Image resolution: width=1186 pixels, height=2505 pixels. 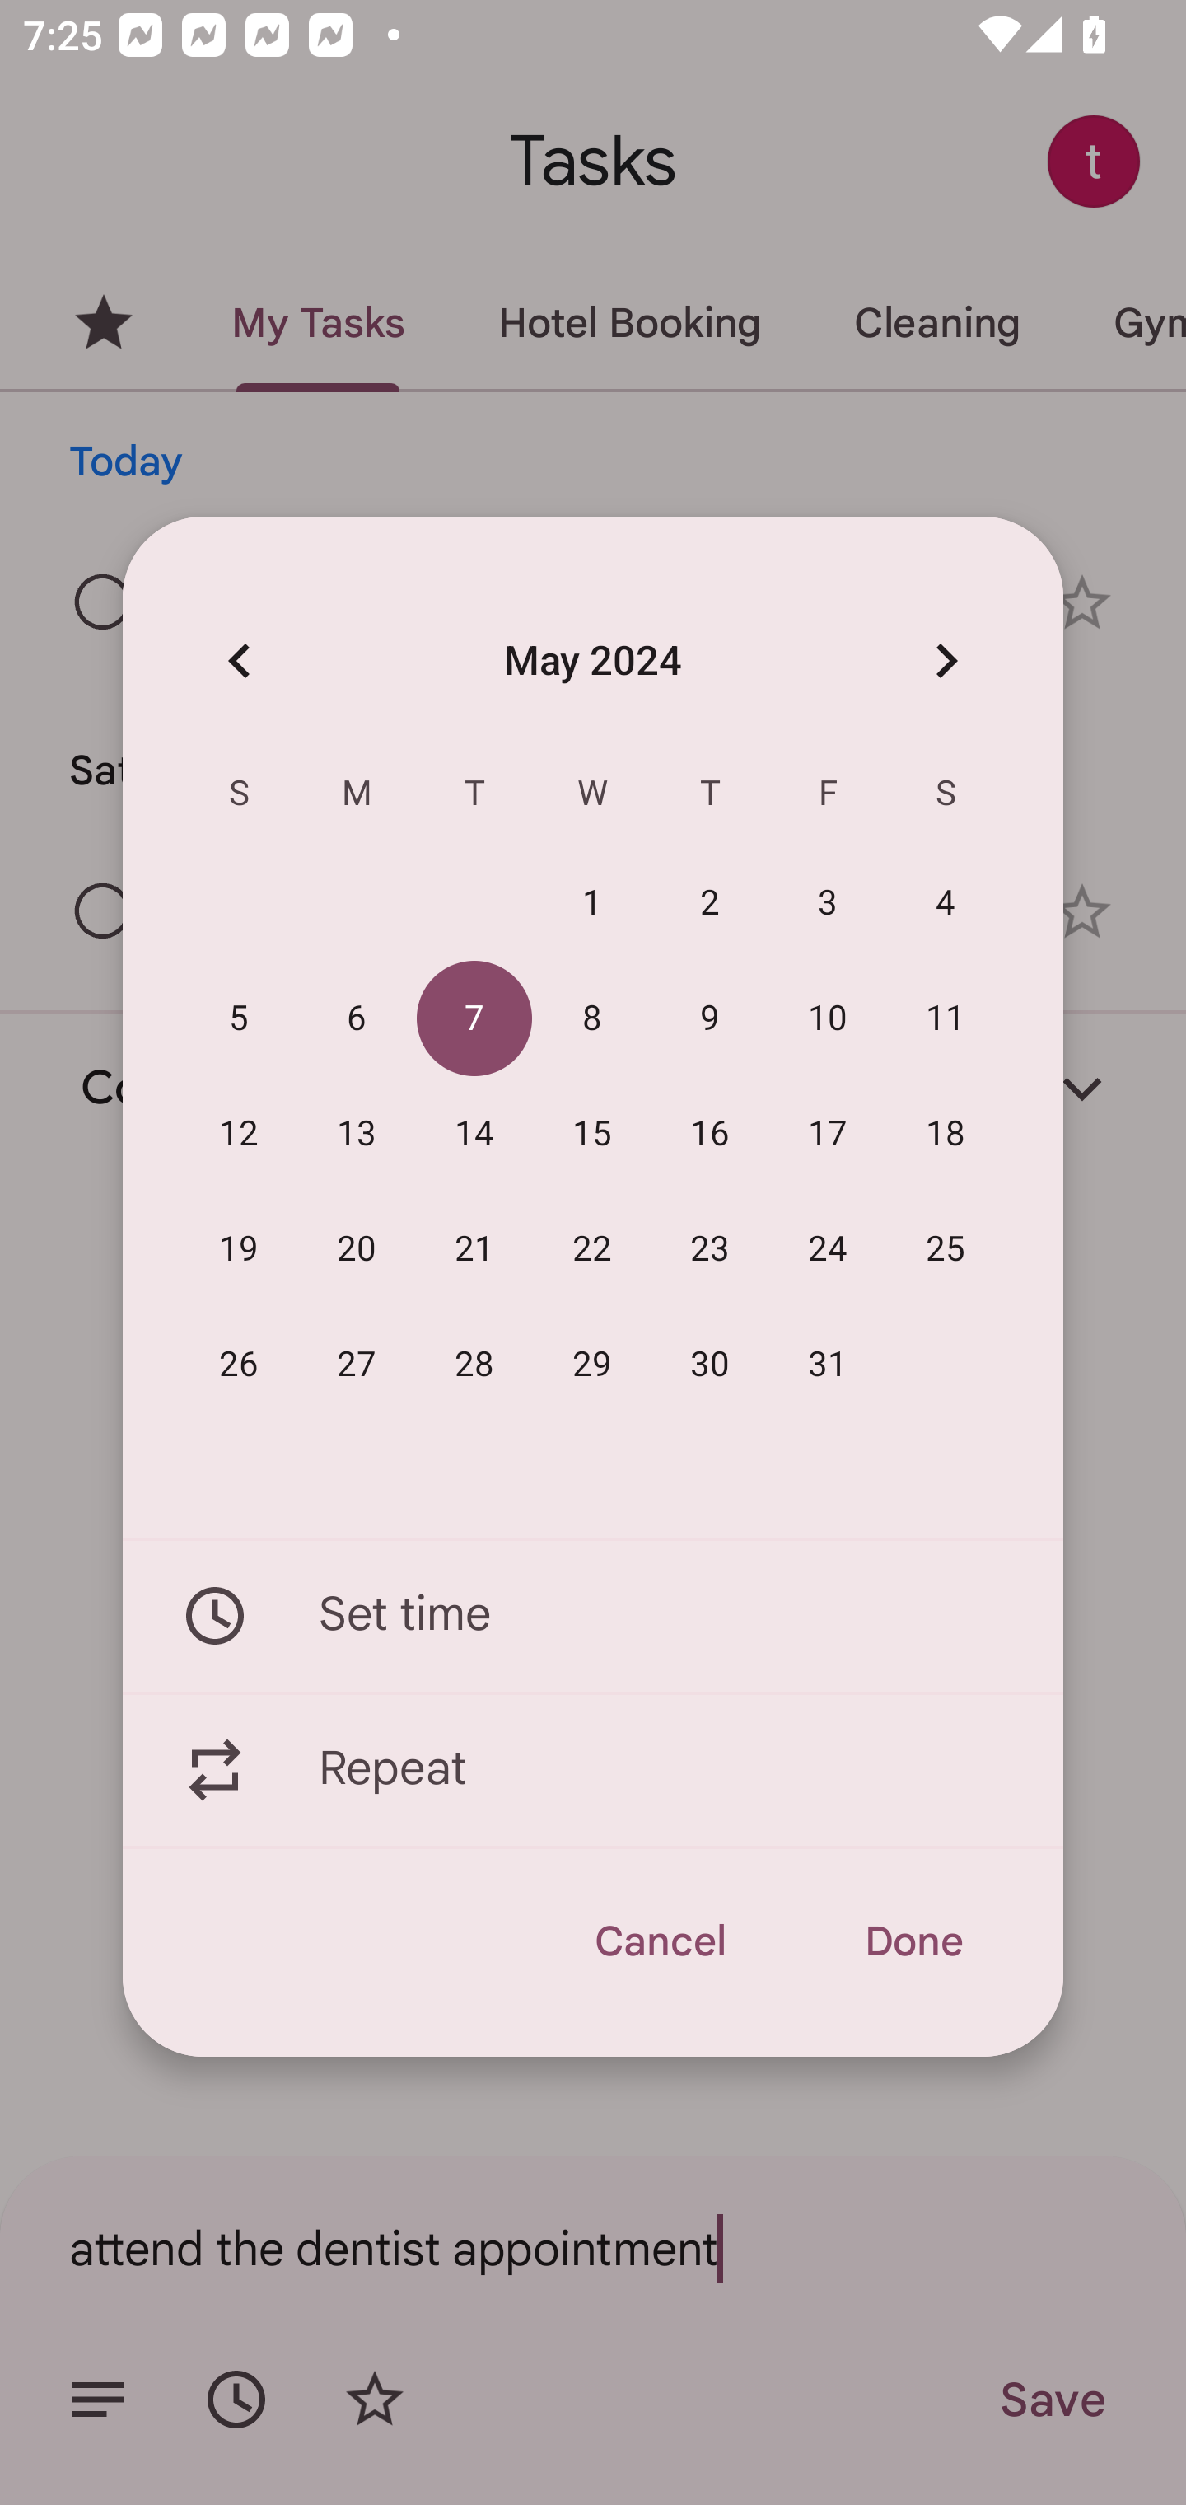 I want to click on 27 27 May 2024, so click(x=357, y=1365).